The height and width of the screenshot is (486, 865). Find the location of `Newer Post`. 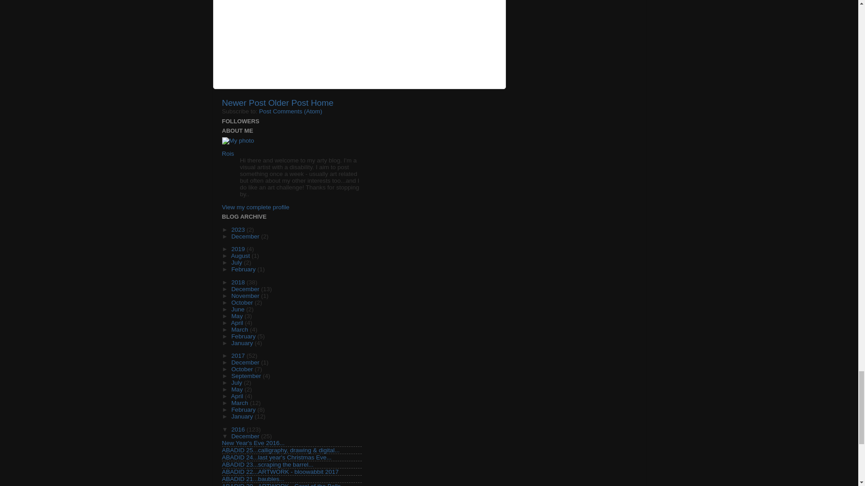

Newer Post is located at coordinates (243, 103).